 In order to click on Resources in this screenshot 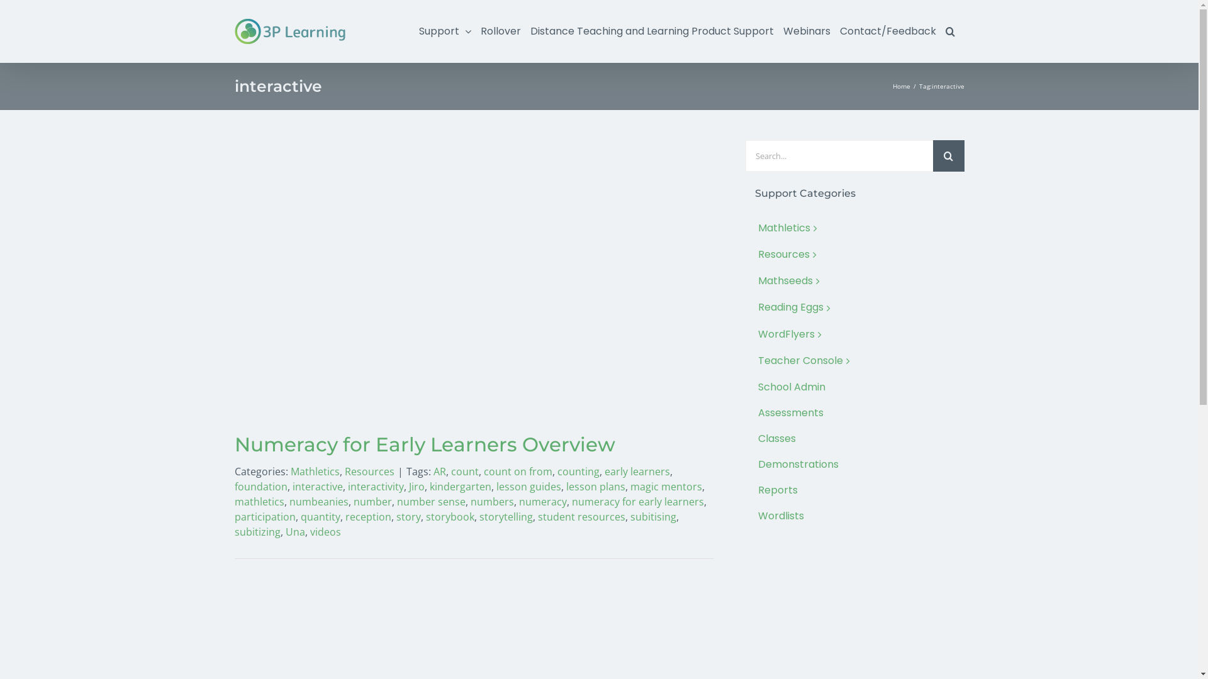, I will do `click(854, 255)`.